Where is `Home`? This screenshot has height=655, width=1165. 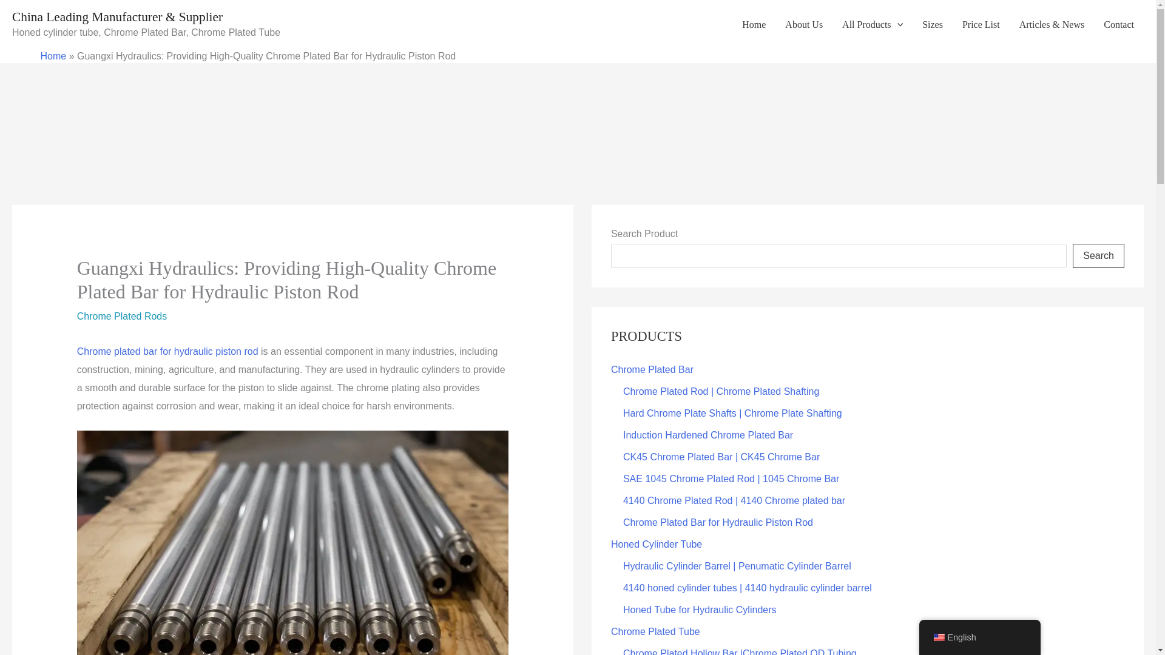 Home is located at coordinates (53, 56).